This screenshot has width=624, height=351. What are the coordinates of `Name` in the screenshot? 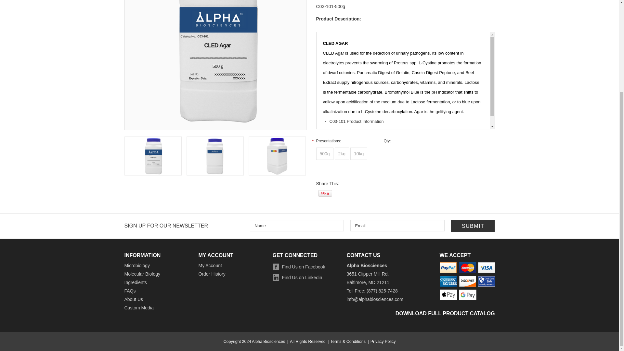 It's located at (297, 226).